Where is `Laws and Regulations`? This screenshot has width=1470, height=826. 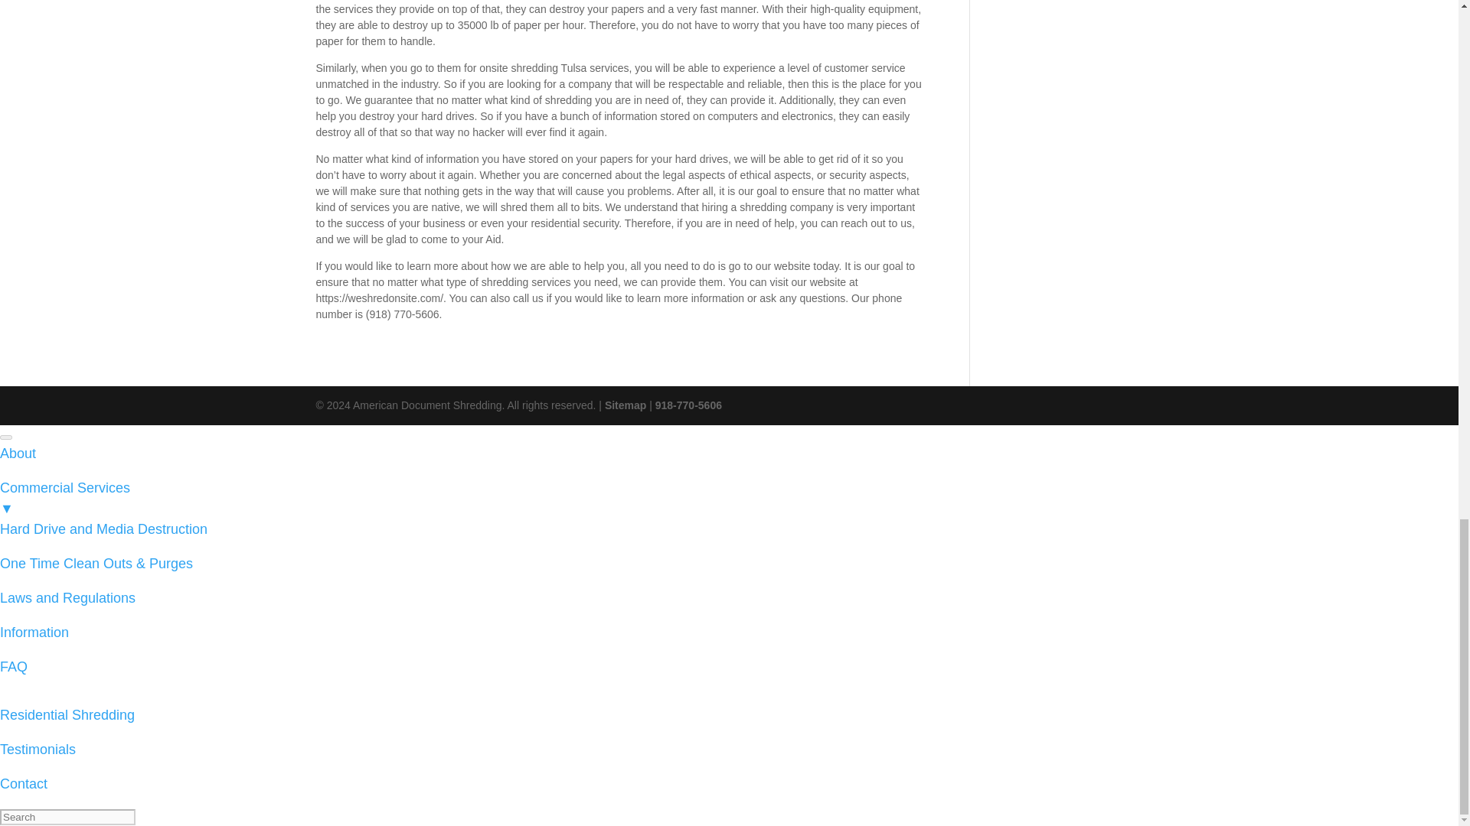 Laws and Regulations is located at coordinates (67, 598).